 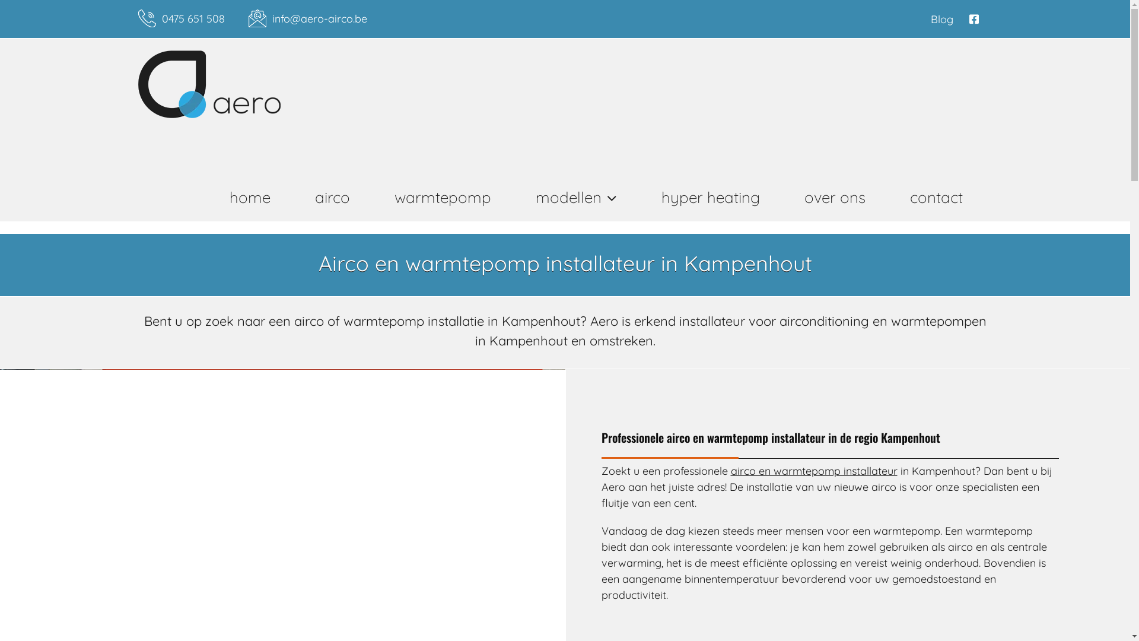 What do you see at coordinates (936, 198) in the screenshot?
I see `contact` at bounding box center [936, 198].